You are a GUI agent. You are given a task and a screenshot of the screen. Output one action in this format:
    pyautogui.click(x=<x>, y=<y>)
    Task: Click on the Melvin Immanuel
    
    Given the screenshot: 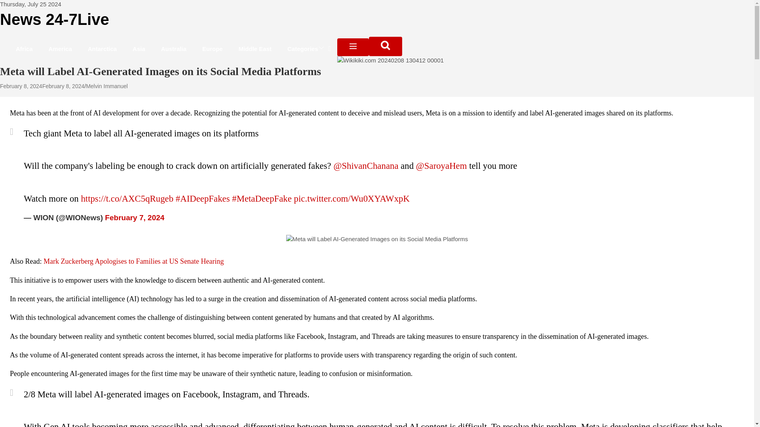 What is the action you would take?
    pyautogui.click(x=106, y=86)
    